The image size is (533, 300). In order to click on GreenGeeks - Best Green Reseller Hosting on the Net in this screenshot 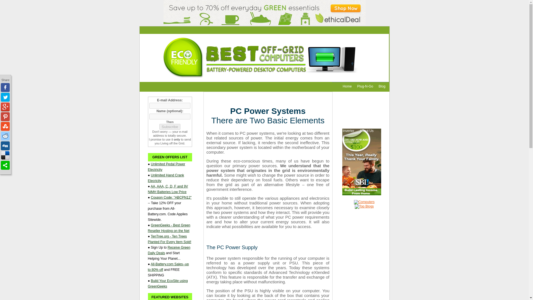, I will do `click(169, 228)`.